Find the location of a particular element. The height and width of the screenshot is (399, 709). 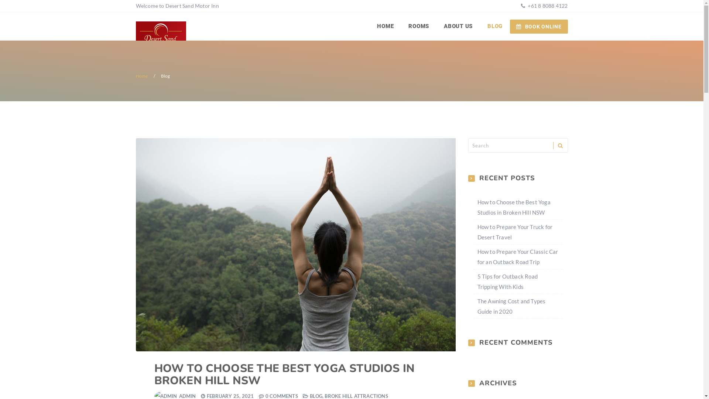

5 Tips for Outback Road Tripping With Kids is located at coordinates (507, 282).